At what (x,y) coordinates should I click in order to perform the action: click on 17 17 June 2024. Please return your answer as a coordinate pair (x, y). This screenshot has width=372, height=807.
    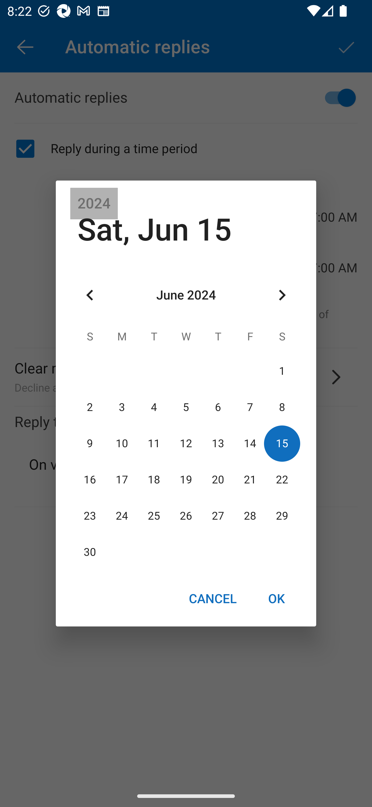
    Looking at the image, I should click on (122, 480).